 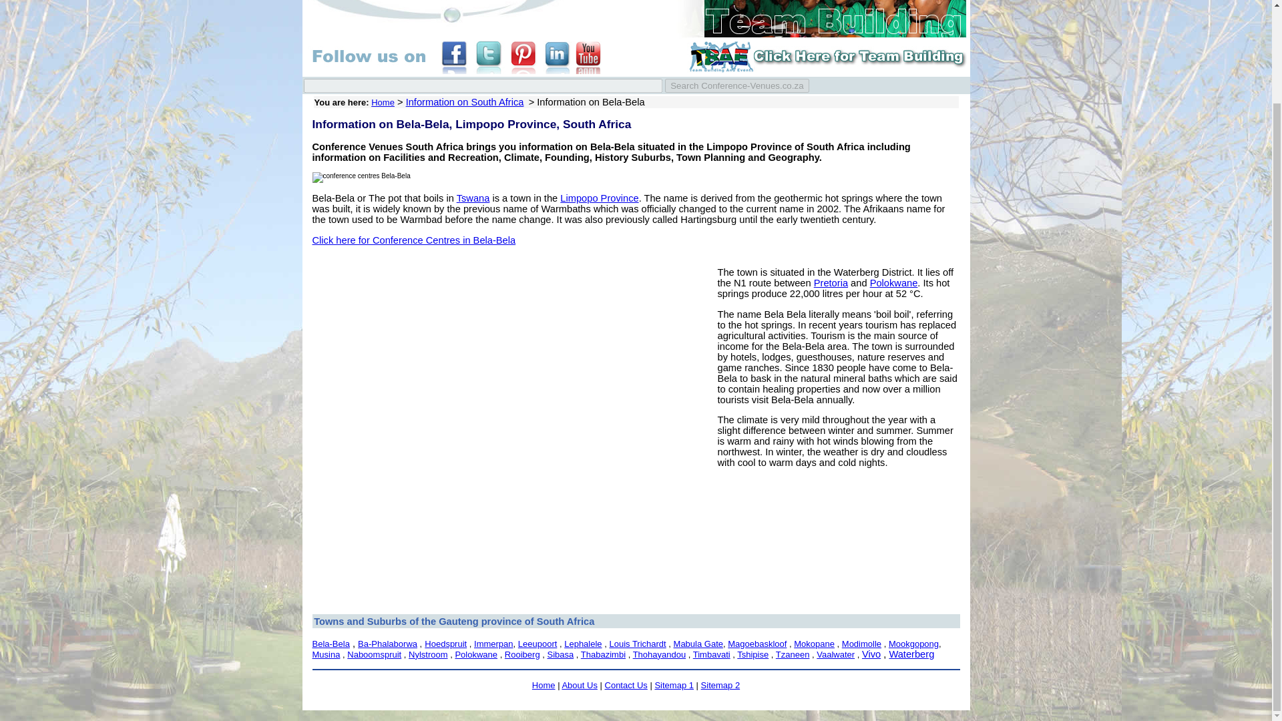 What do you see at coordinates (374, 654) in the screenshot?
I see `Naboomspruit` at bounding box center [374, 654].